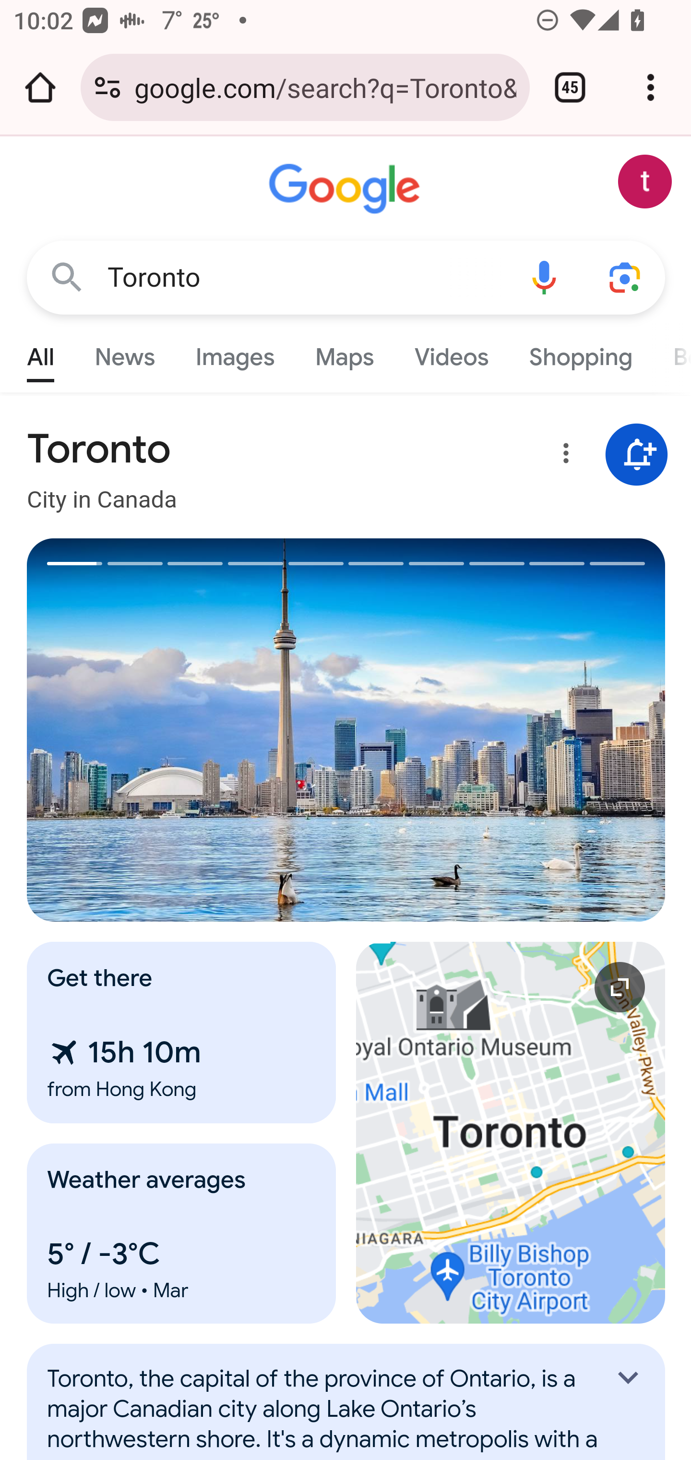  What do you see at coordinates (506, 730) in the screenshot?
I see `Next image` at bounding box center [506, 730].